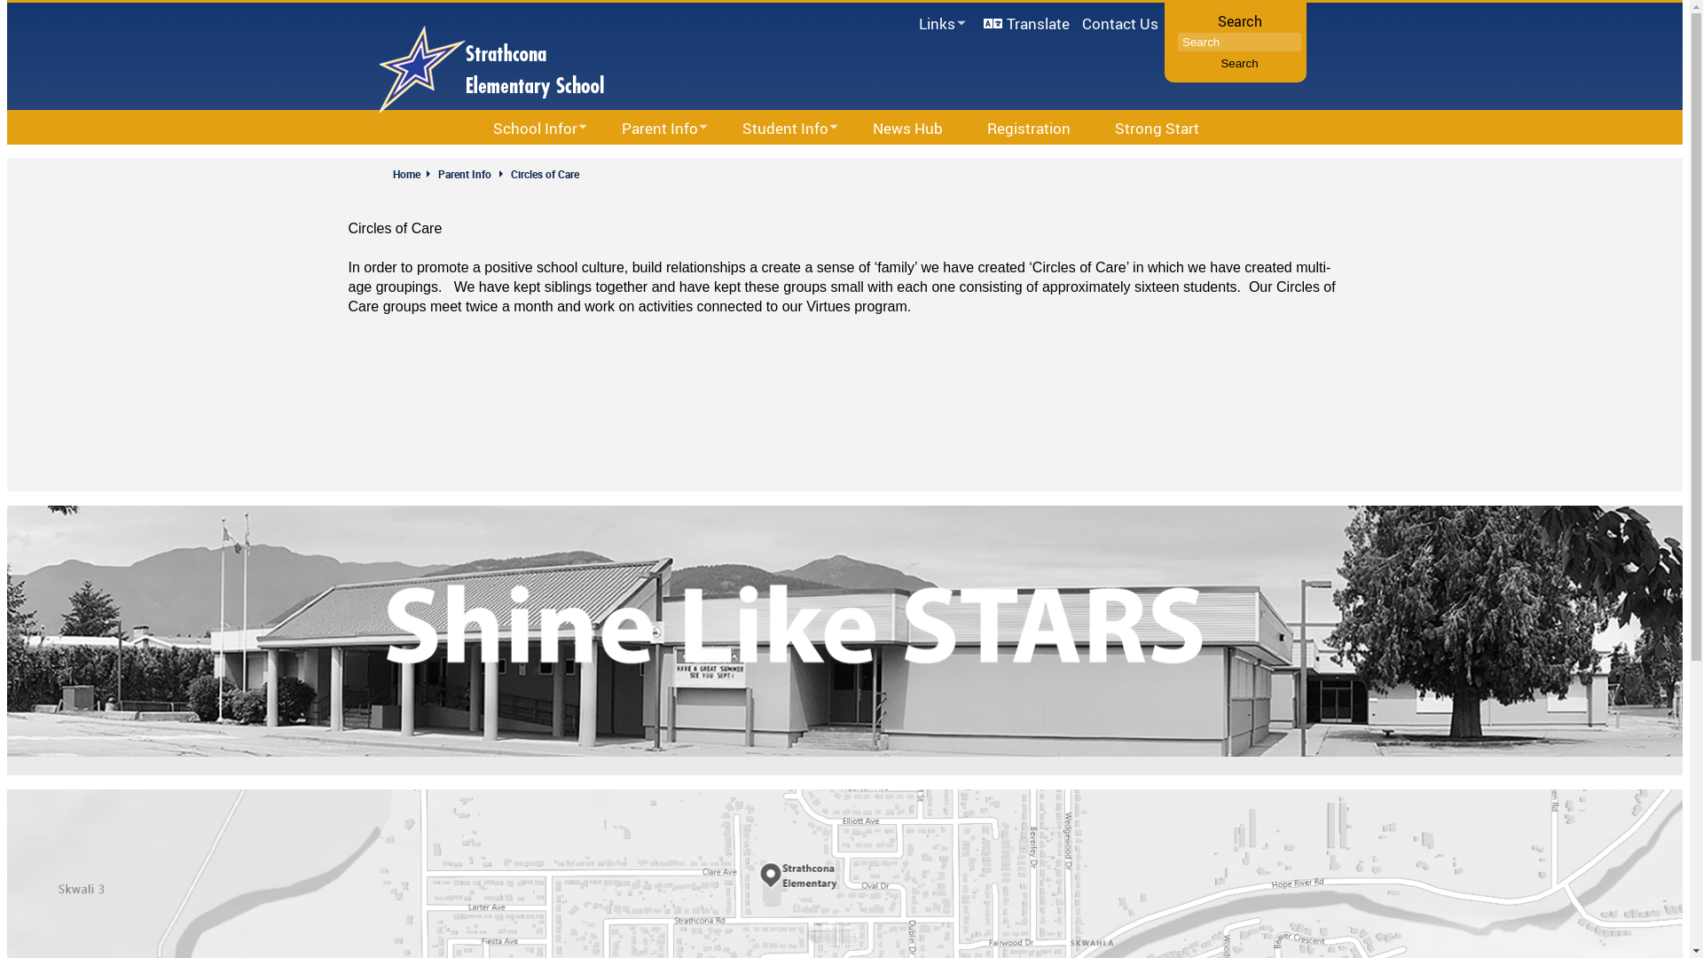 The height and width of the screenshot is (958, 1703). Describe the element at coordinates (1027, 23) in the screenshot. I see `Translate` at that location.